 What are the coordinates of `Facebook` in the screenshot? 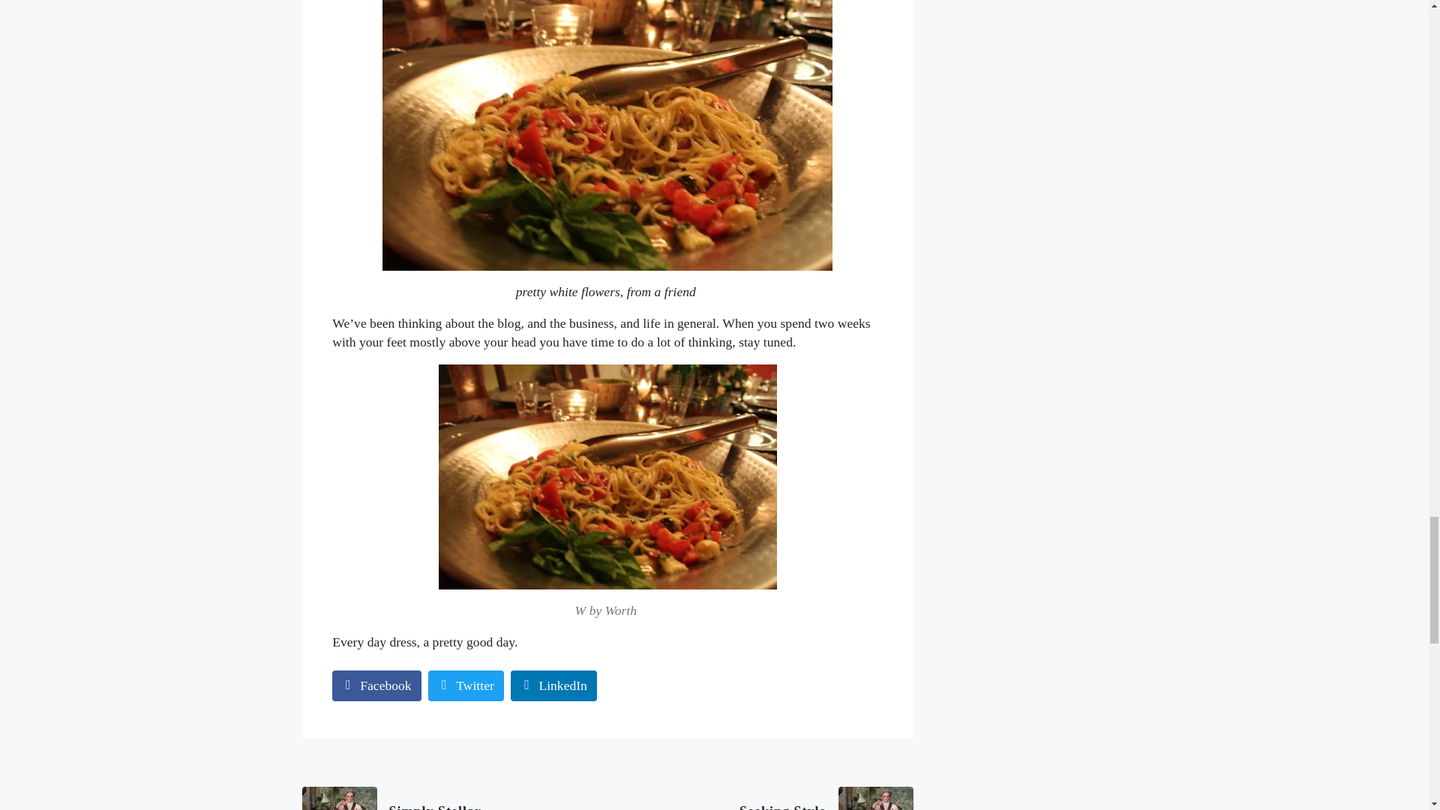 It's located at (376, 685).